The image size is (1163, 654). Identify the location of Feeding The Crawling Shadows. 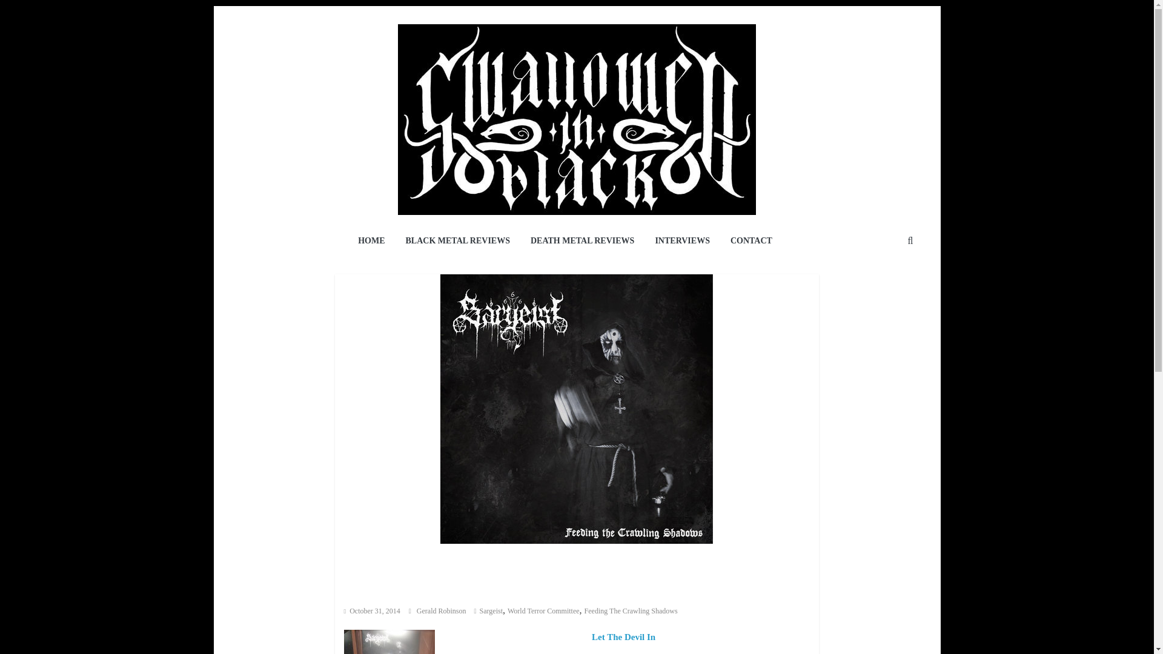
(631, 611).